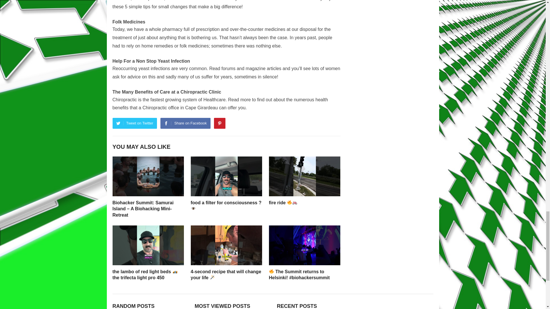  What do you see at coordinates (283, 203) in the screenshot?
I see `fire ride` at bounding box center [283, 203].